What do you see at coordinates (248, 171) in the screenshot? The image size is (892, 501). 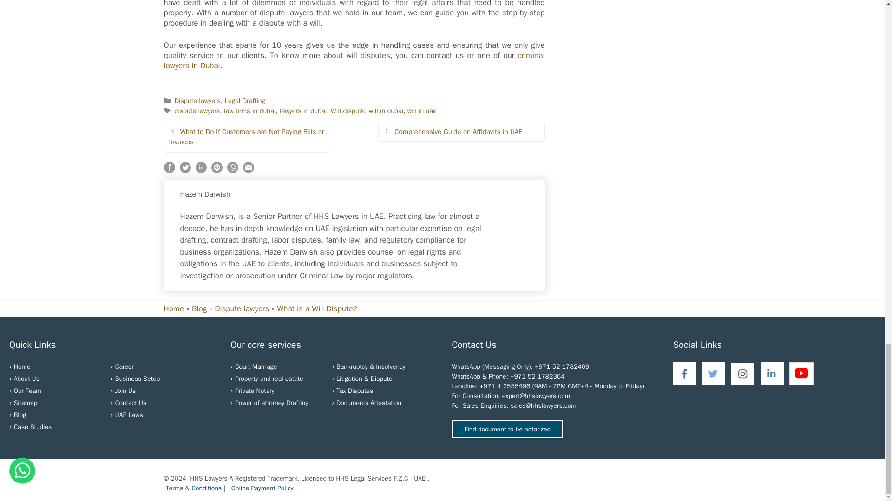 I see `Email this post!` at bounding box center [248, 171].